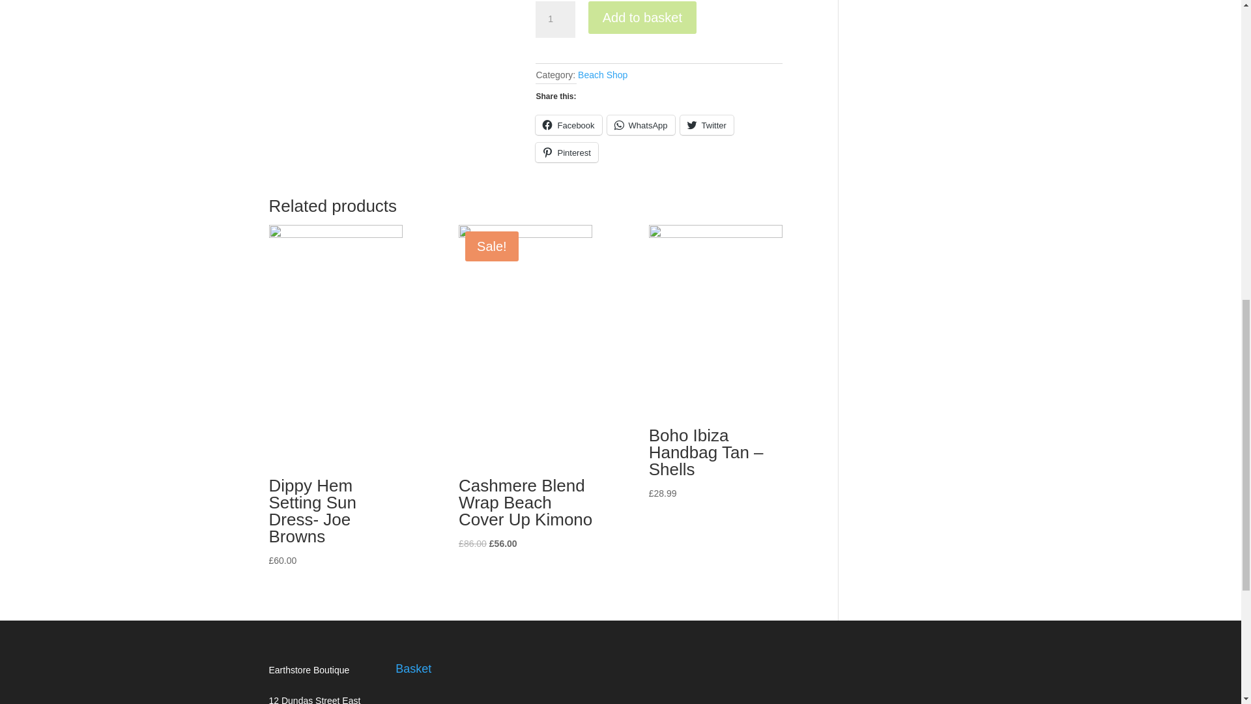 Image resolution: width=1251 pixels, height=704 pixels. I want to click on Click to share on WhatsApp, so click(641, 125).